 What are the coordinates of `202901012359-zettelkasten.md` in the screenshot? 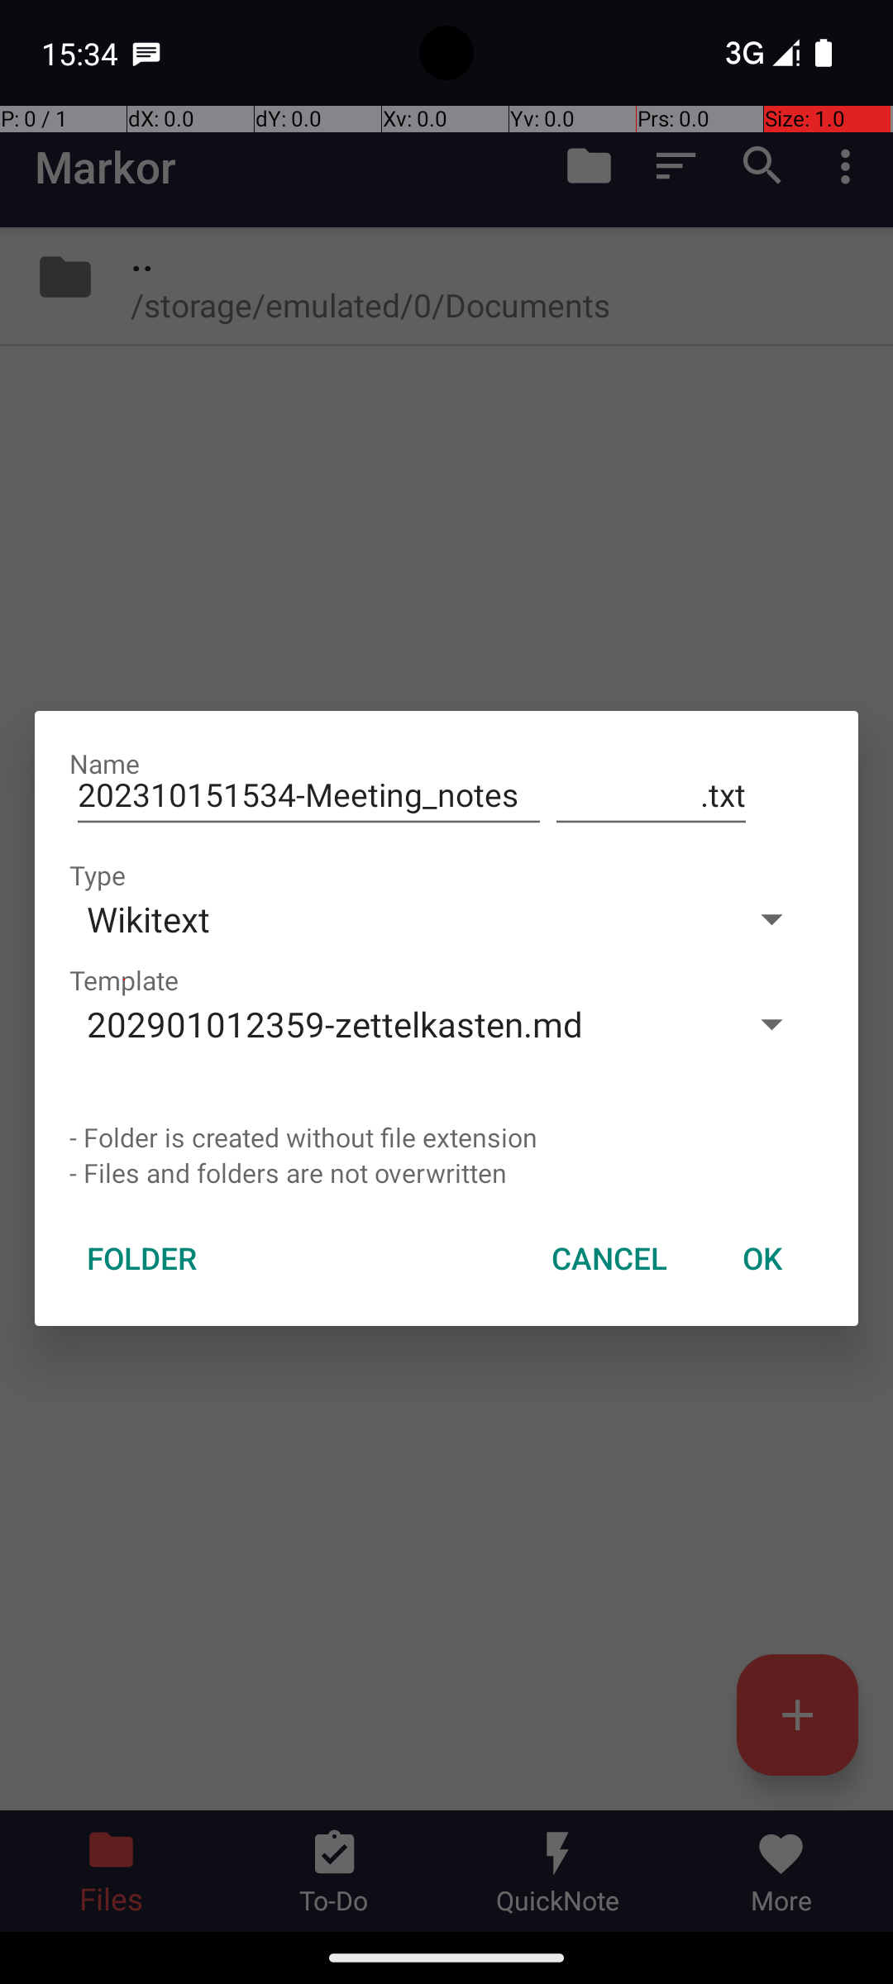 It's located at (394, 1023).